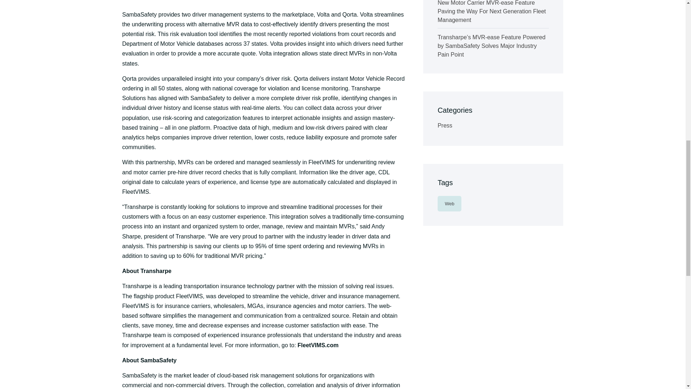  I want to click on FleetVIMS.com, so click(318, 345).